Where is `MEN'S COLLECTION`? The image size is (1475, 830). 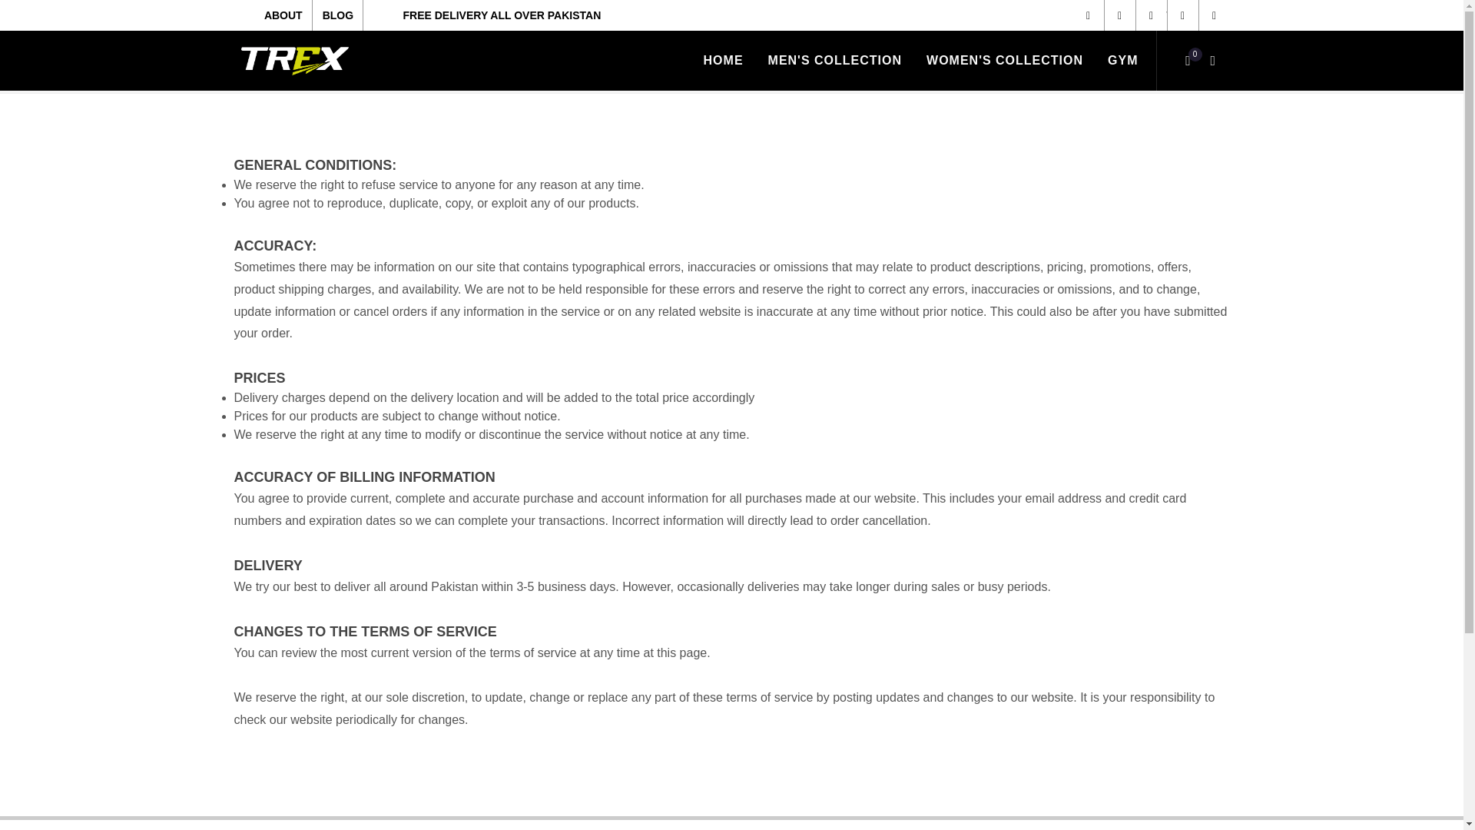 MEN'S COLLECTION is located at coordinates (834, 60).